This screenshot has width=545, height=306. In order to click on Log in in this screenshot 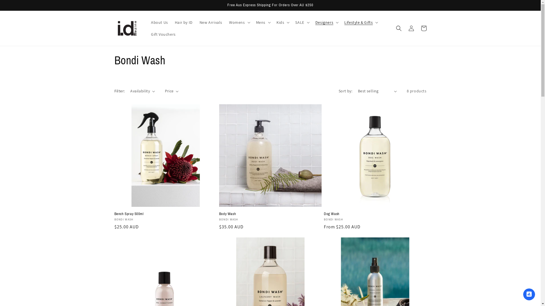, I will do `click(411, 28)`.